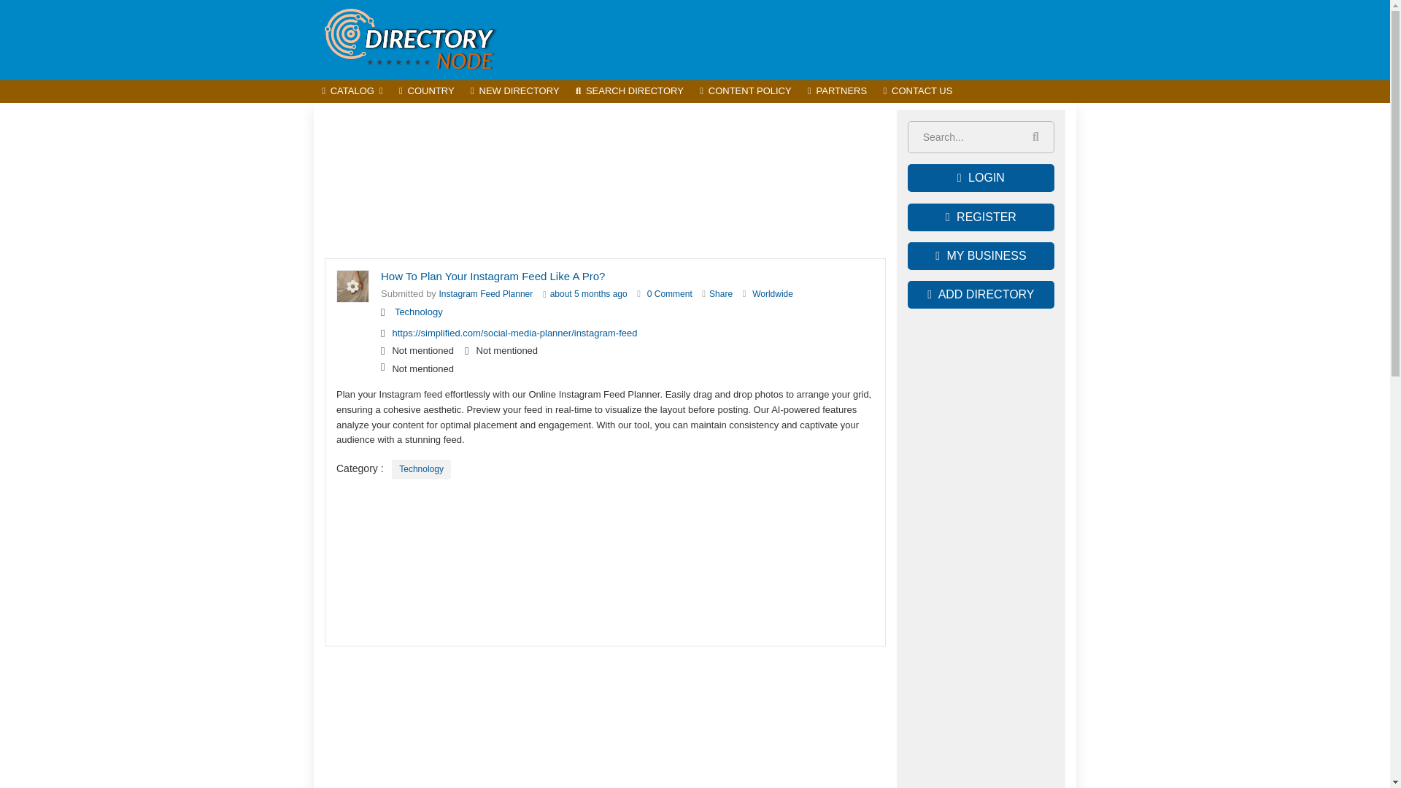  What do you see at coordinates (605, 181) in the screenshot?
I see `Advertisement` at bounding box center [605, 181].